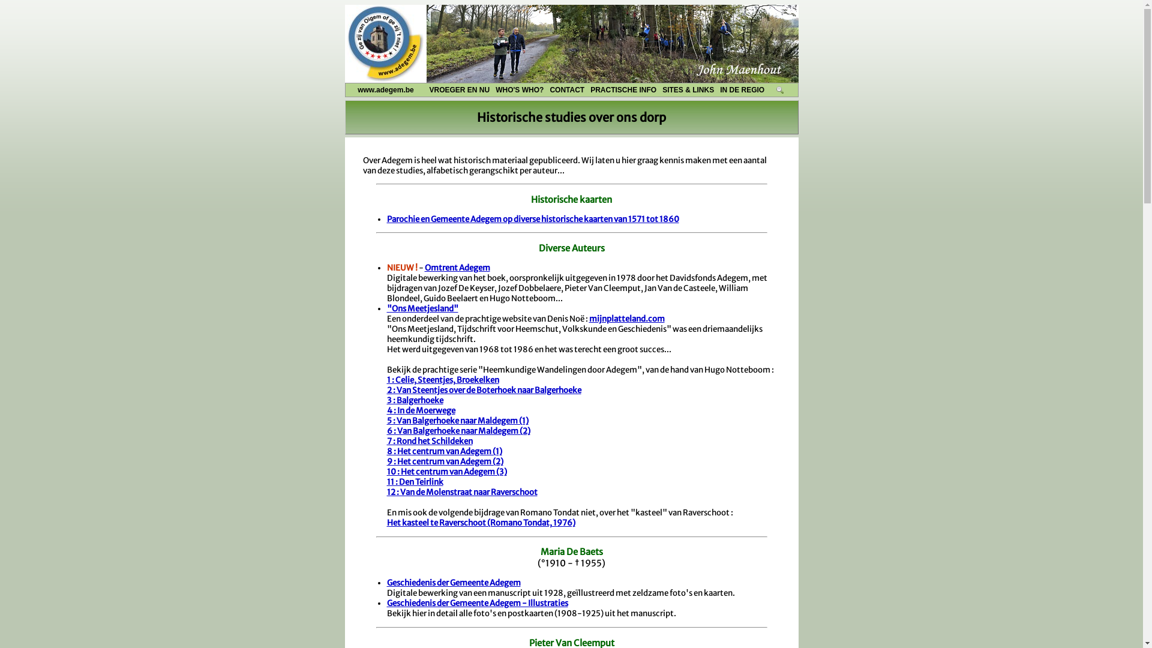 The image size is (1152, 648). Describe the element at coordinates (567, 90) in the screenshot. I see `CONTACT` at that location.